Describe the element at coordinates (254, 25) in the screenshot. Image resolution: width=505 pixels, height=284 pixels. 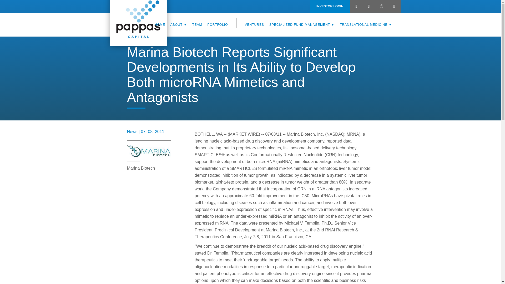
I see `VENTURES` at that location.